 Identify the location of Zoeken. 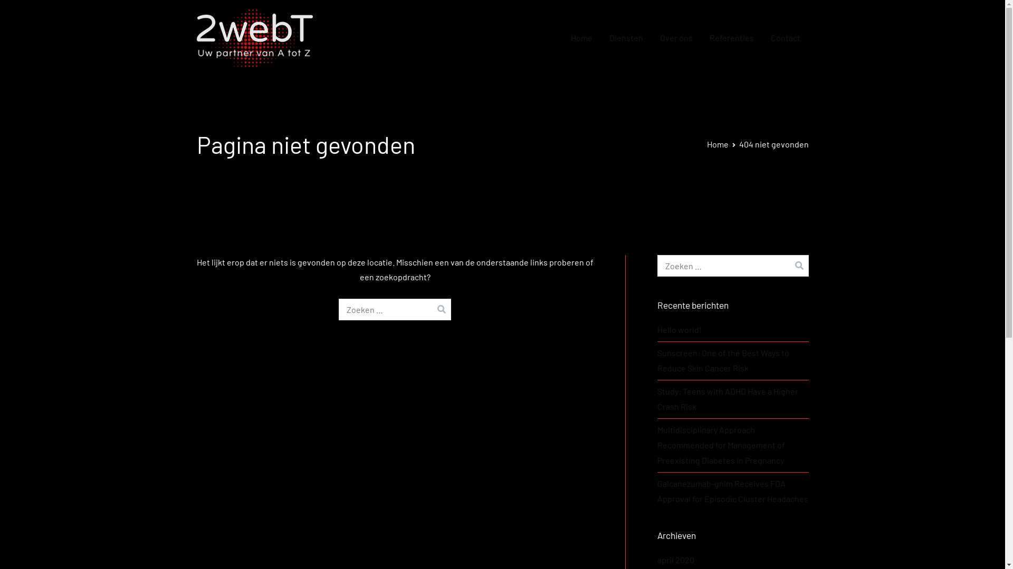
(22, 10).